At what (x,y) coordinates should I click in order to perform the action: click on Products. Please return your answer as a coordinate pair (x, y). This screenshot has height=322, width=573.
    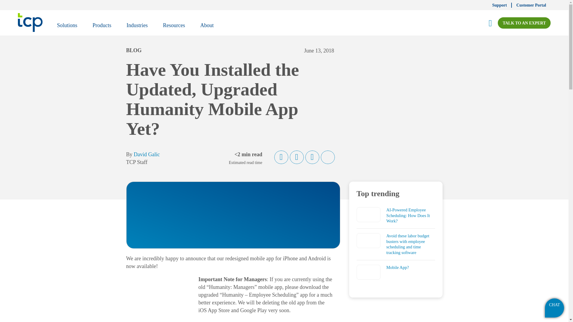
    Looking at the image, I should click on (102, 26).